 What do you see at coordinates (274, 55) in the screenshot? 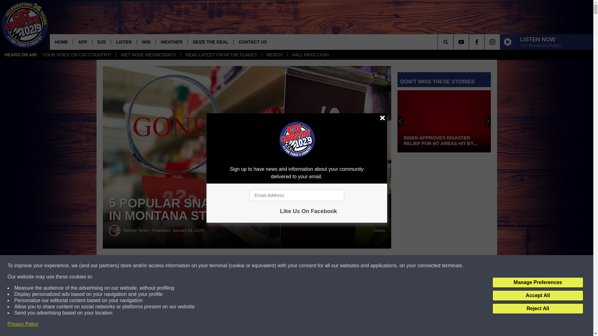
I see `MERCH` at bounding box center [274, 55].